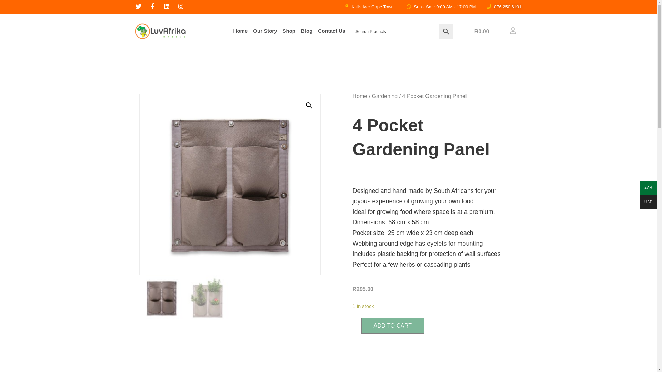 The height and width of the screenshot is (372, 662). I want to click on Our Story, so click(265, 31).